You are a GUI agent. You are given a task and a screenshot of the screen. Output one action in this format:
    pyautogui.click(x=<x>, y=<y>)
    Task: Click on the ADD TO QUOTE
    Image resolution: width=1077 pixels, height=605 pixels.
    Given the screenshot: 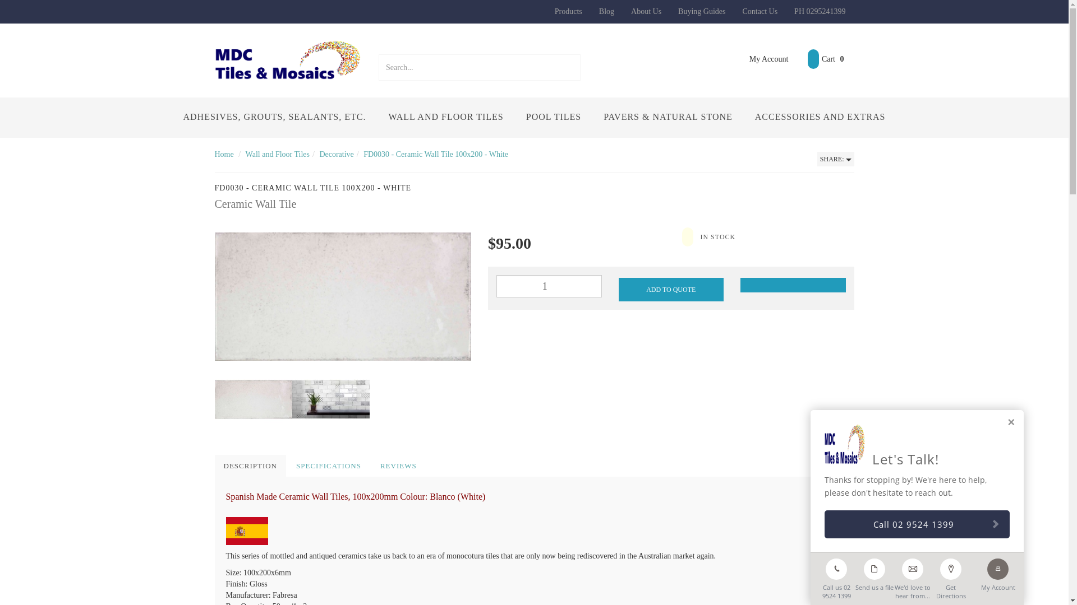 What is the action you would take?
    pyautogui.click(x=671, y=290)
    